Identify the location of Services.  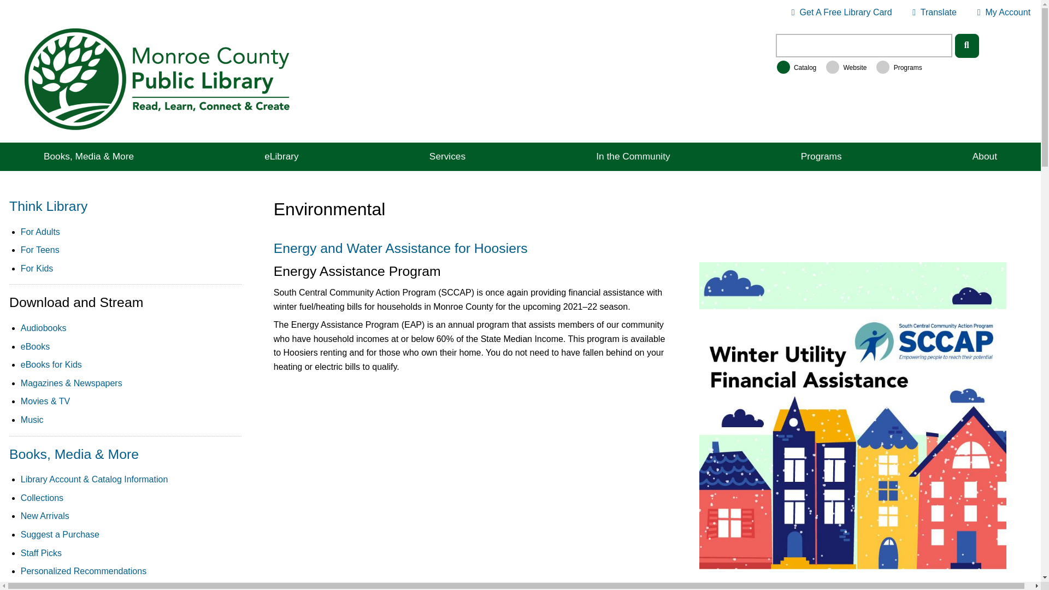
(447, 156).